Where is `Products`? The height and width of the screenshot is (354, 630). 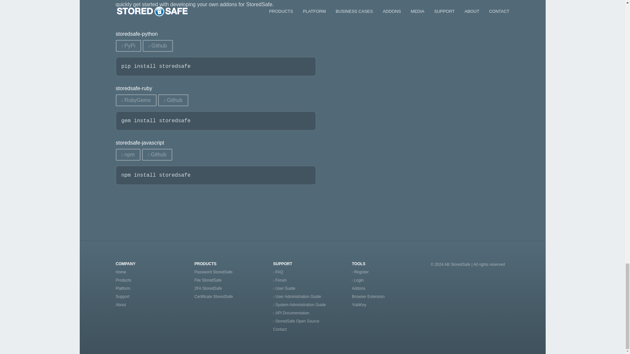 Products is located at coordinates (123, 280).